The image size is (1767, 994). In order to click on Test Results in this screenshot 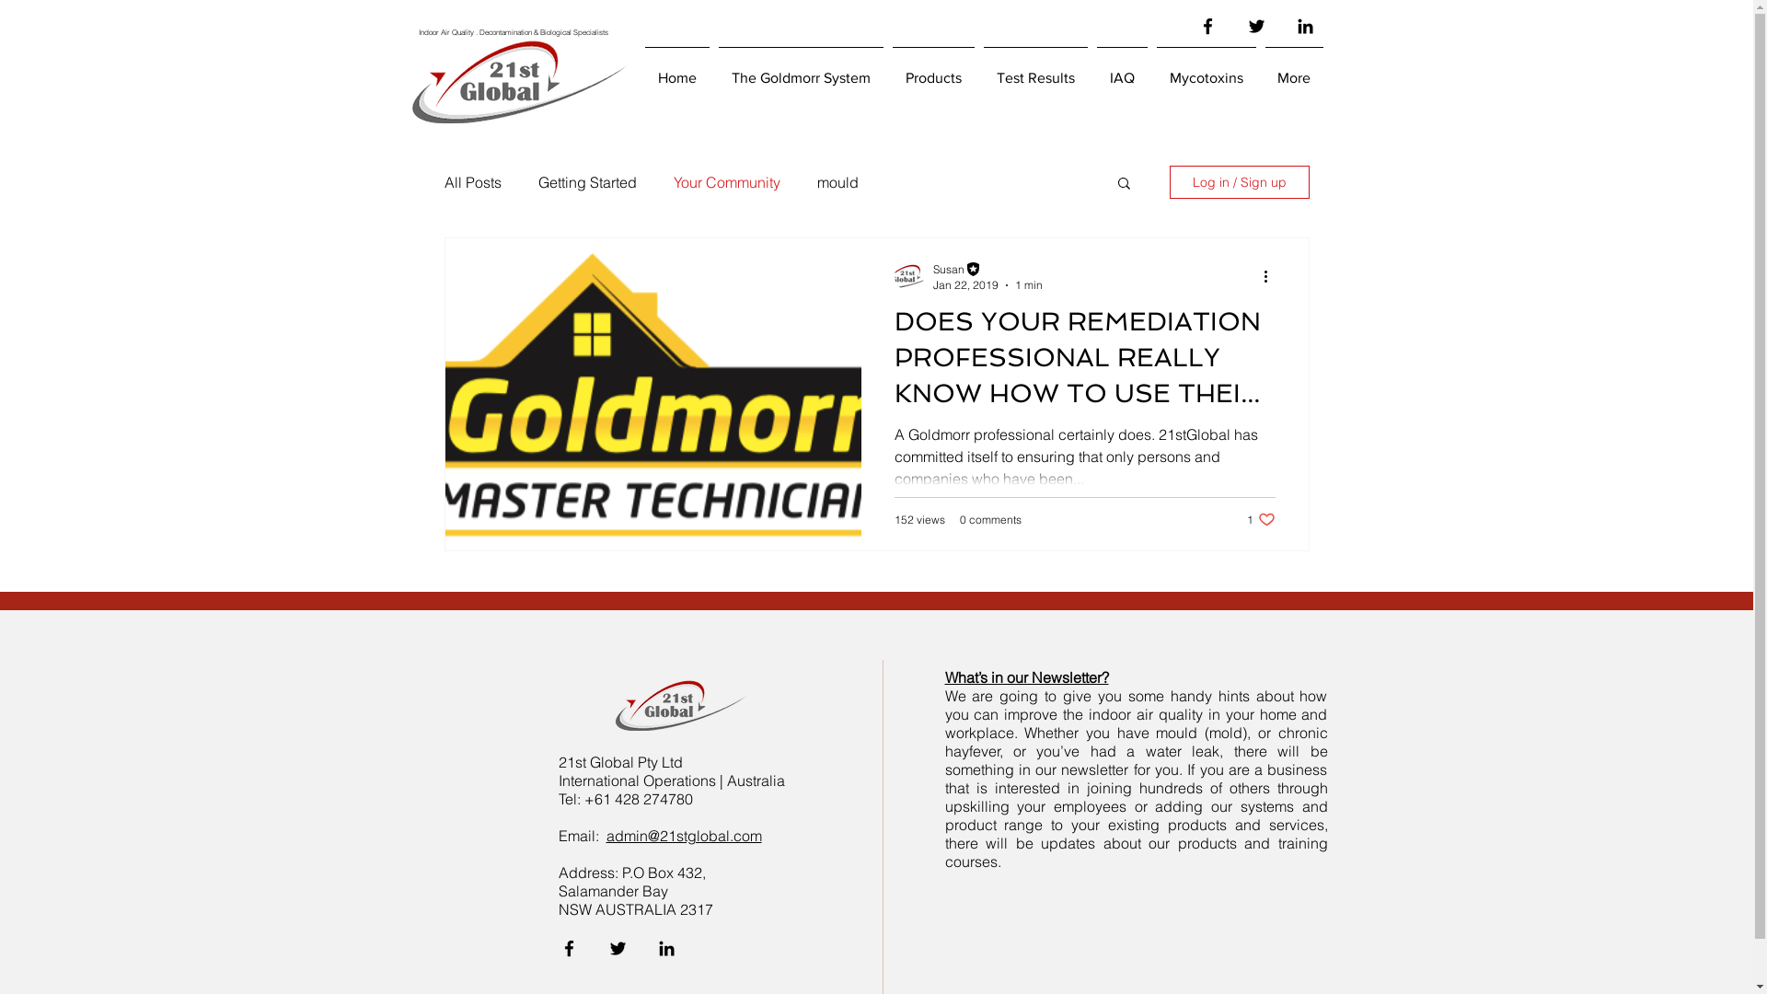, I will do `click(1036, 70)`.